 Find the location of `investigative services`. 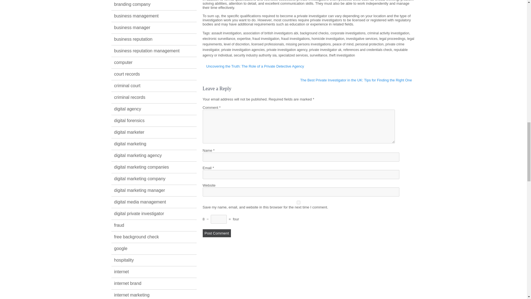

investigative services is located at coordinates (362, 38).